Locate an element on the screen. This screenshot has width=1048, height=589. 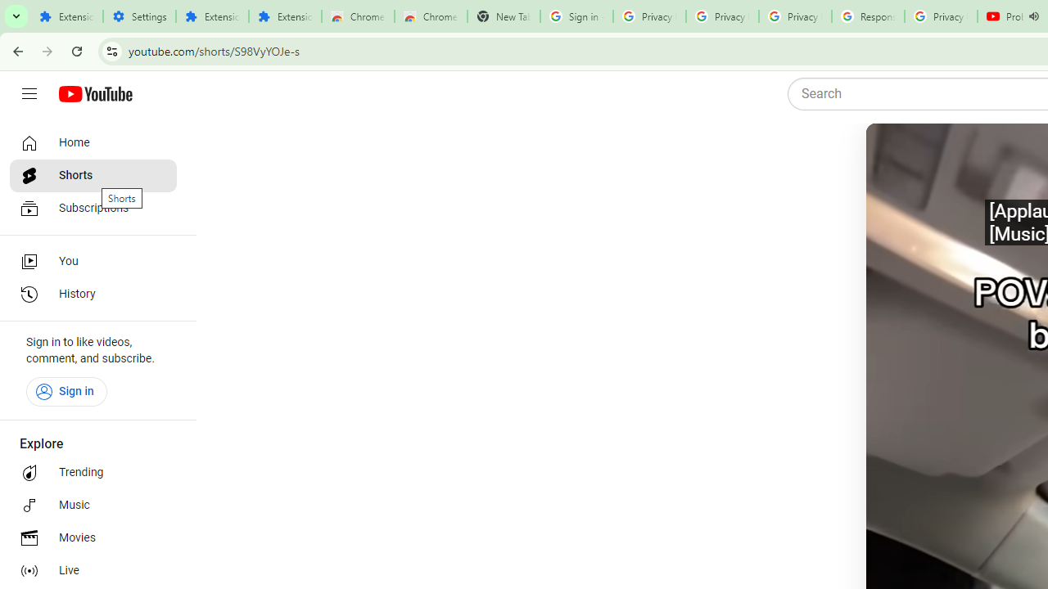
YouTube Home is located at coordinates (95, 94).